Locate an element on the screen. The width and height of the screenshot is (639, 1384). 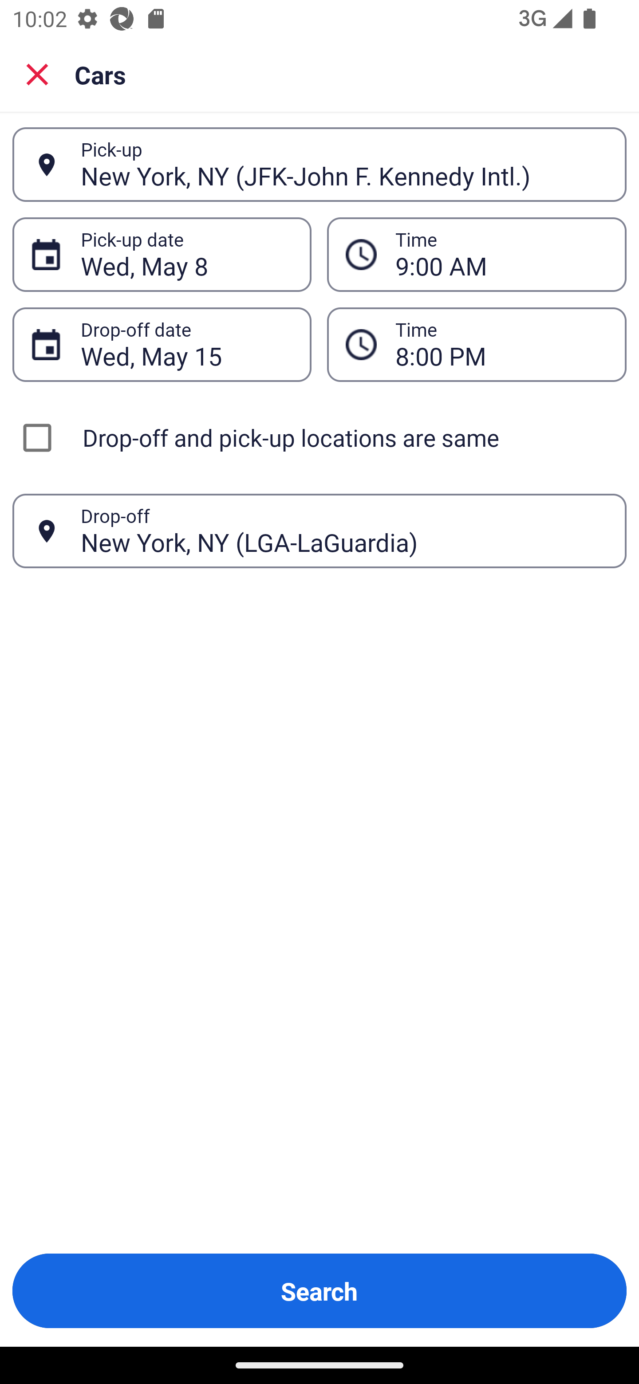
9:00 AM is located at coordinates (477, 255).